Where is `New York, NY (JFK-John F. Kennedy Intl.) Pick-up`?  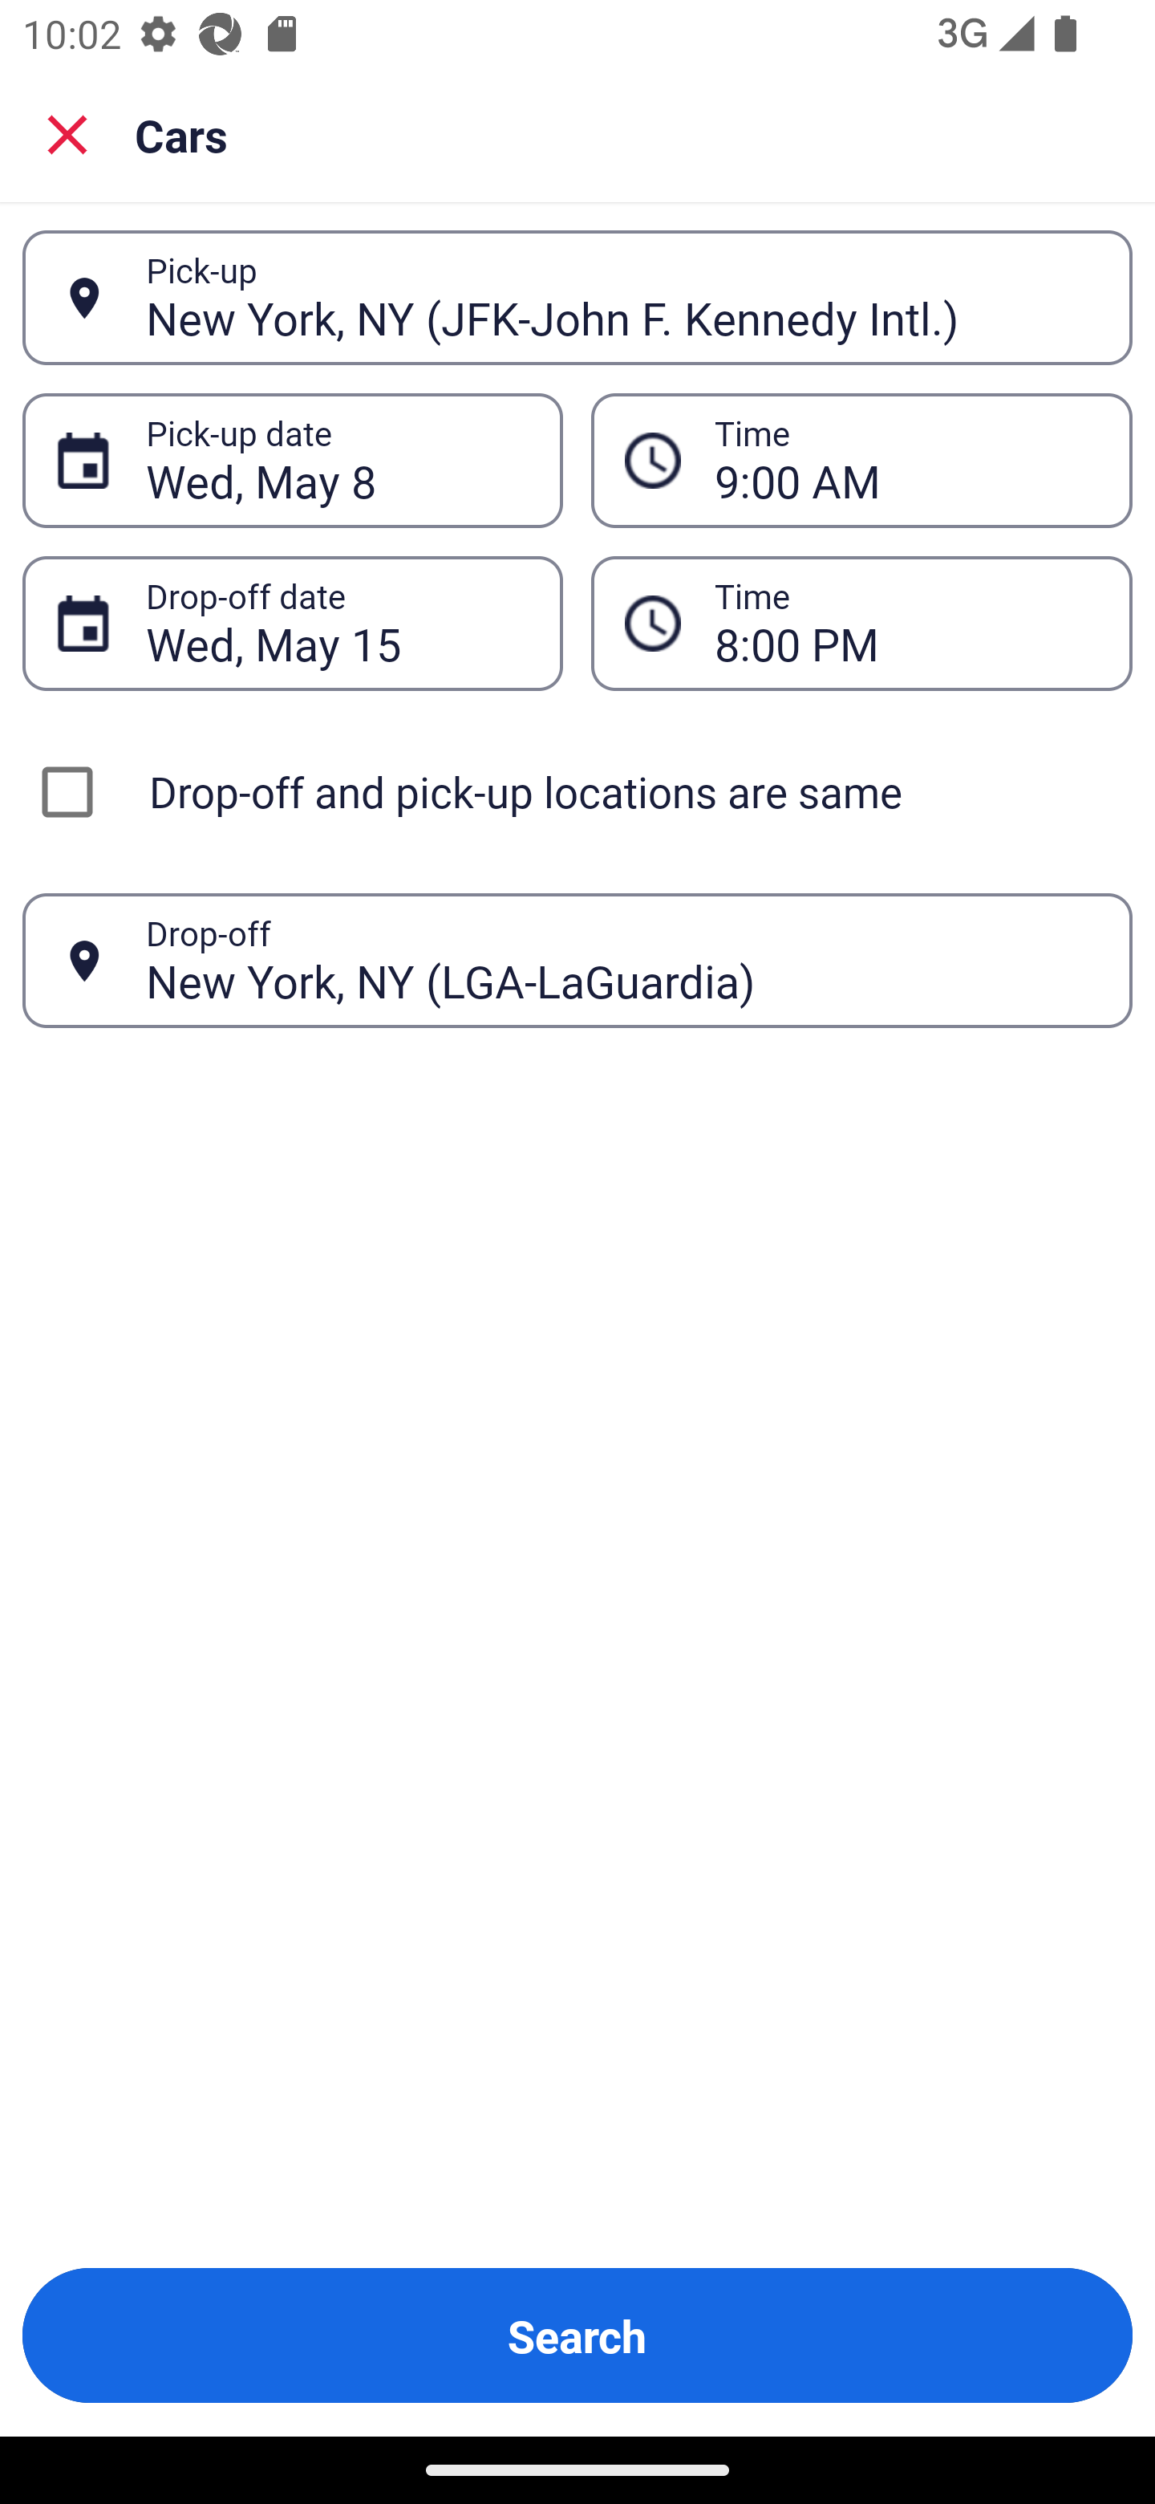 New York, NY (JFK-John F. Kennedy Intl.) Pick-up is located at coordinates (577, 298).